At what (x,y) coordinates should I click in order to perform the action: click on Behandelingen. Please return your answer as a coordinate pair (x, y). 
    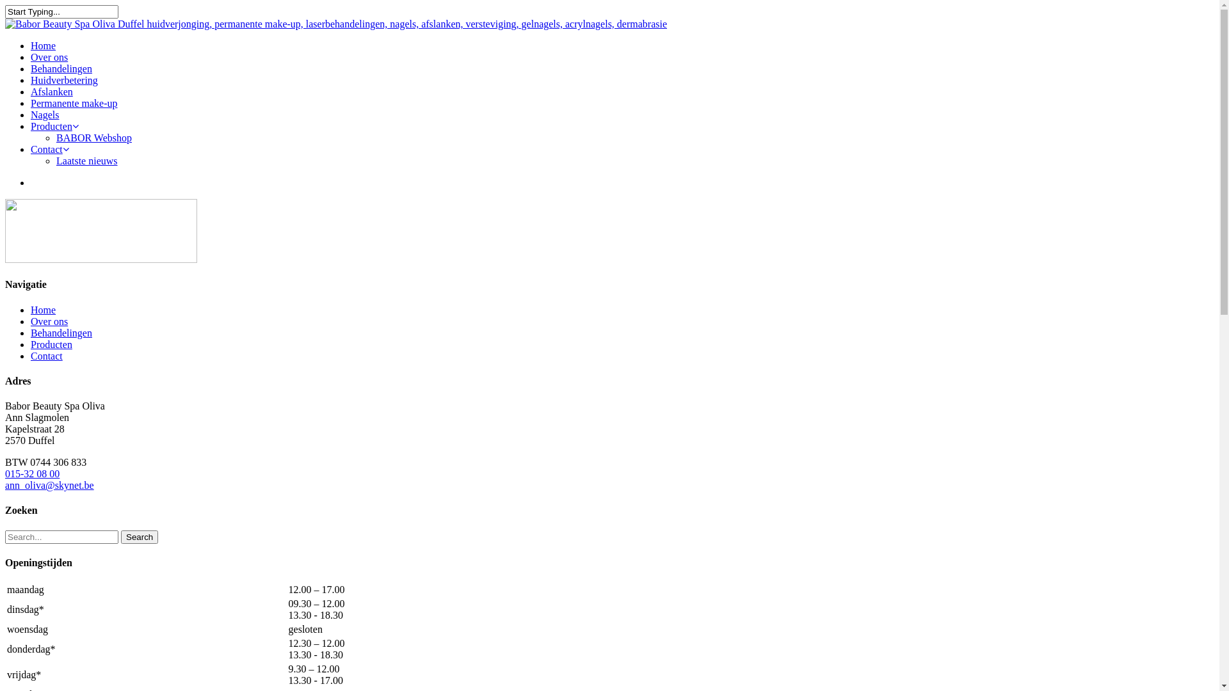
    Looking at the image, I should click on (61, 333).